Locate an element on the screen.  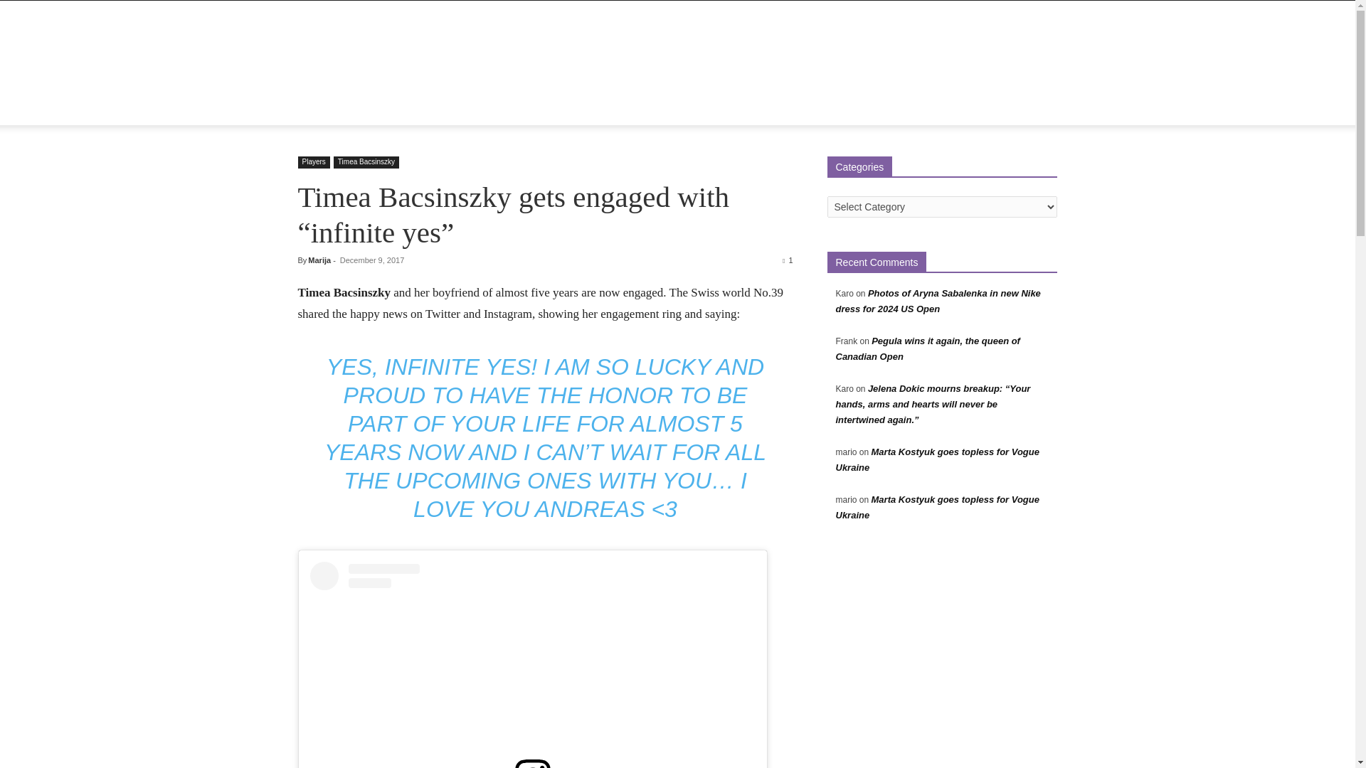
Featured is located at coordinates (418, 108).